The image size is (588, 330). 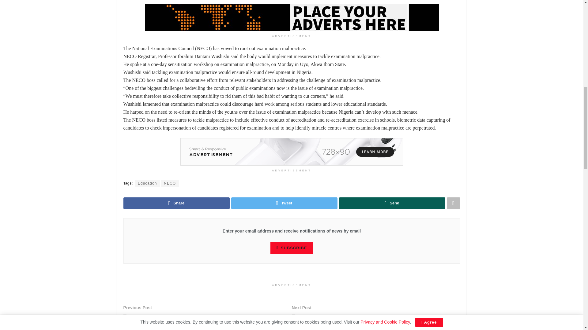 I want to click on NECO, so click(x=170, y=183).